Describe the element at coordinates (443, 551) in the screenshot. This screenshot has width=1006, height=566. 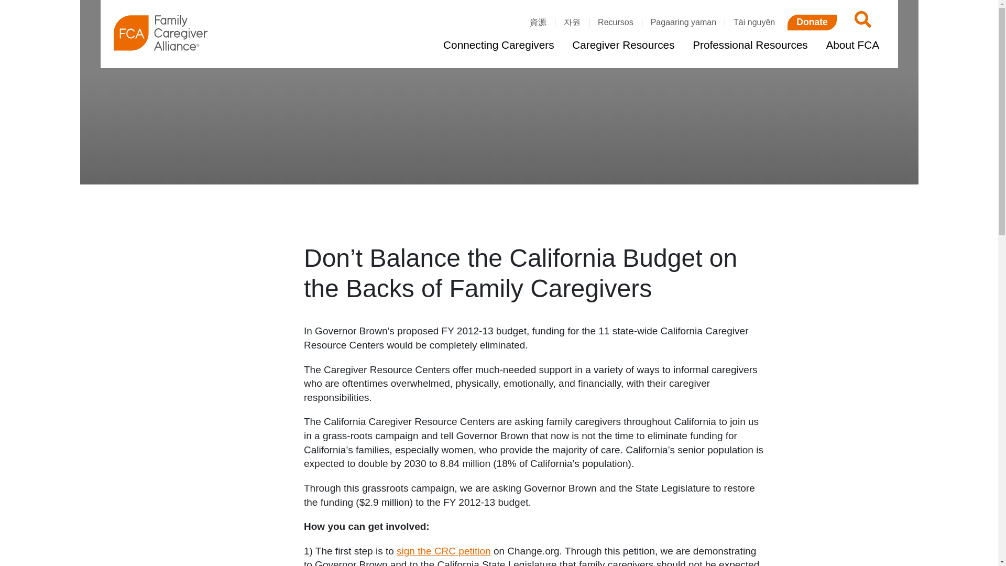
I see `CRC Petition` at that location.